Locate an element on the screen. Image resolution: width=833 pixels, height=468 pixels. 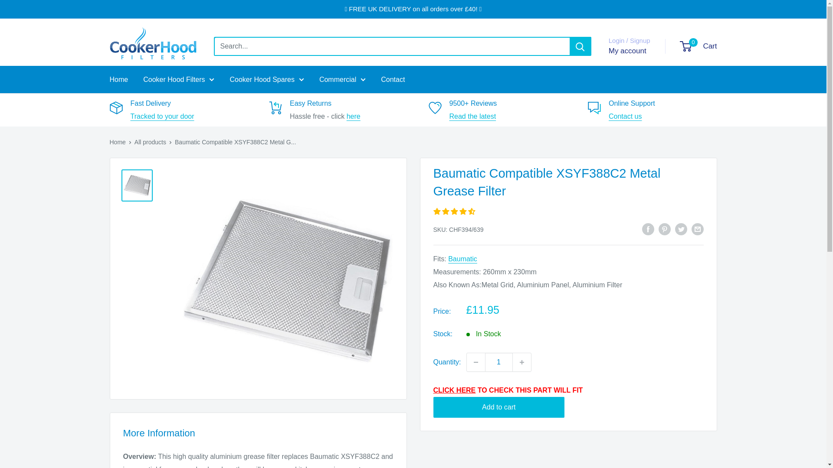
Refund Policy is located at coordinates (353, 116).